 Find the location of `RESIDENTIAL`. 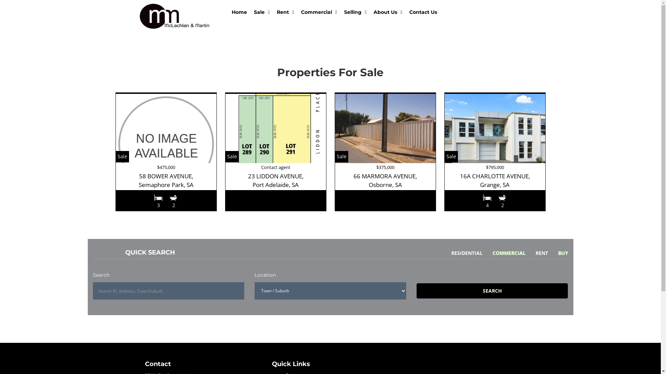

RESIDENTIAL is located at coordinates (463, 253).